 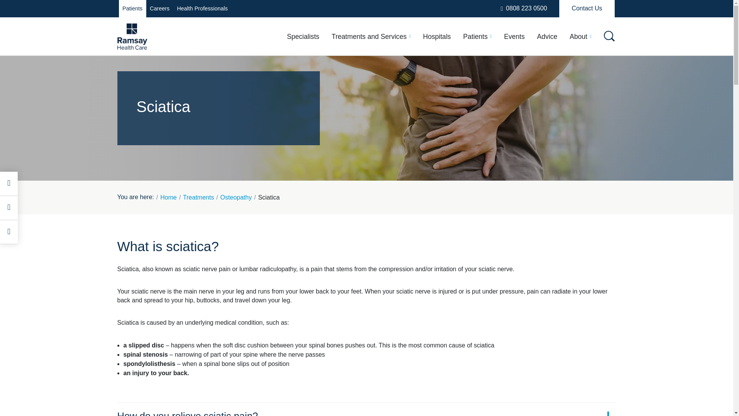 What do you see at coordinates (439, 134) in the screenshot?
I see `Hip Replacement` at bounding box center [439, 134].